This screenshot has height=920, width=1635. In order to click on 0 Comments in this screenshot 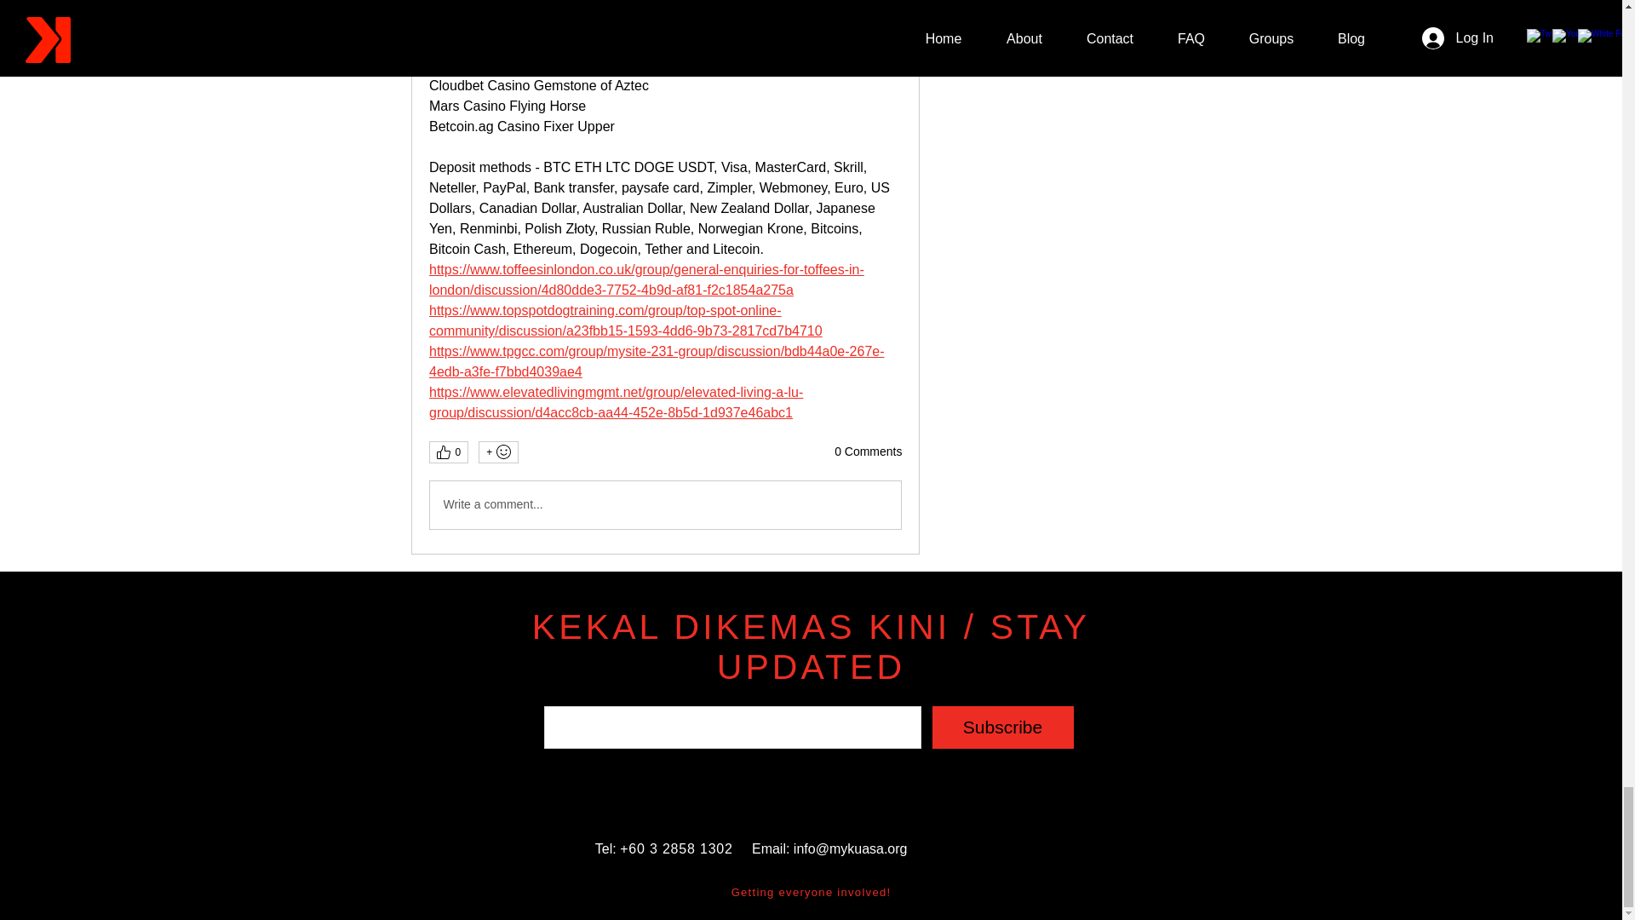, I will do `click(868, 451)`.